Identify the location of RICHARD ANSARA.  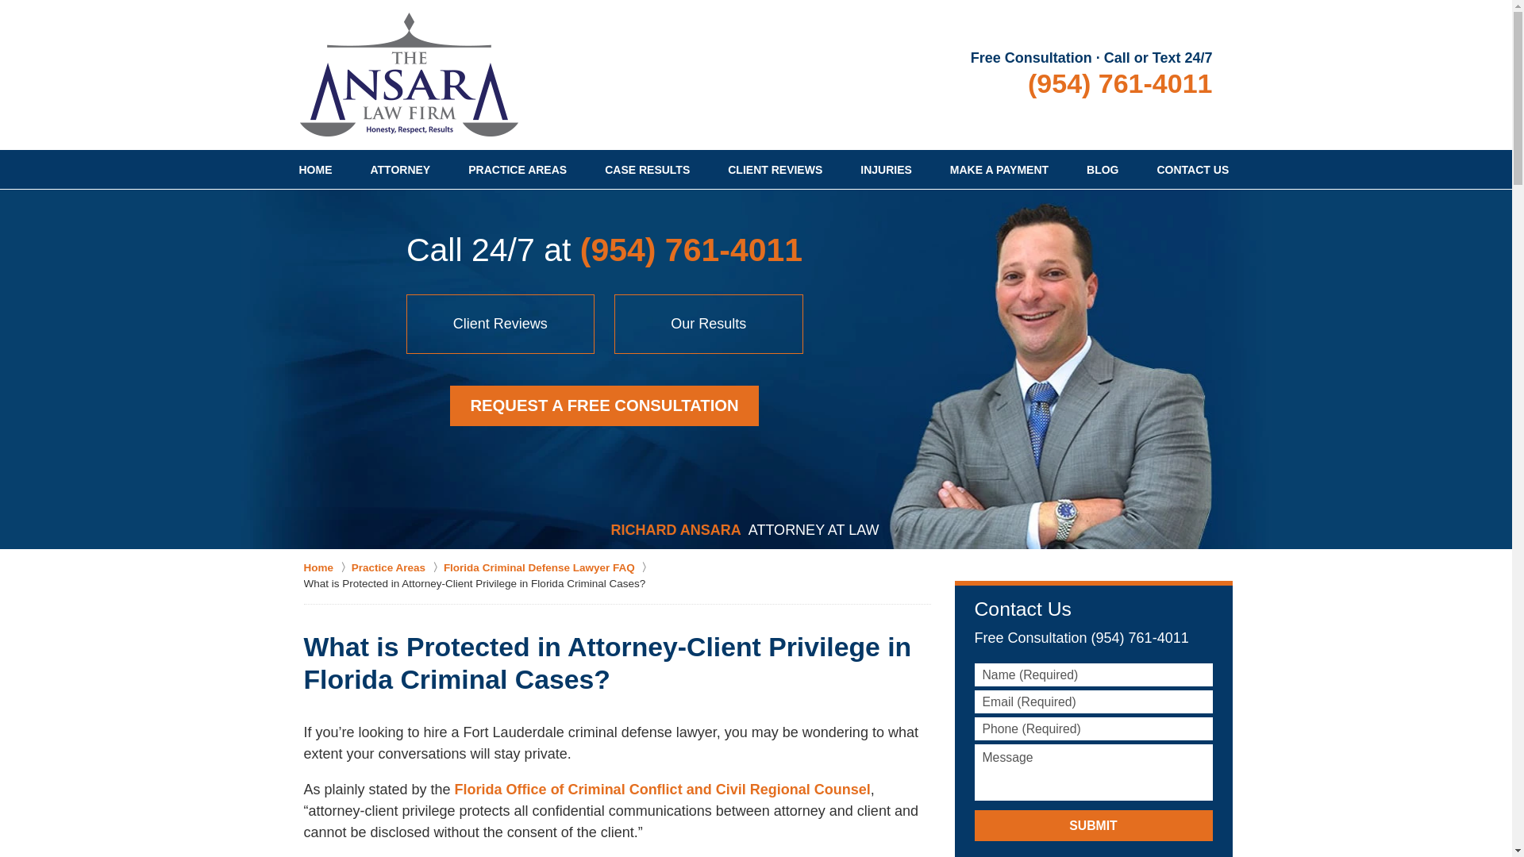
(675, 530).